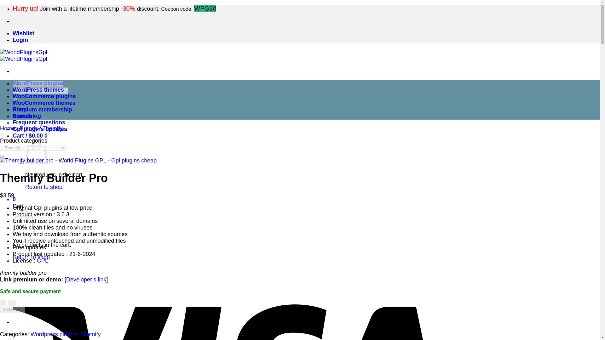 This screenshot has width=605, height=340. What do you see at coordinates (8, 128) in the screenshot?
I see `Home` at bounding box center [8, 128].